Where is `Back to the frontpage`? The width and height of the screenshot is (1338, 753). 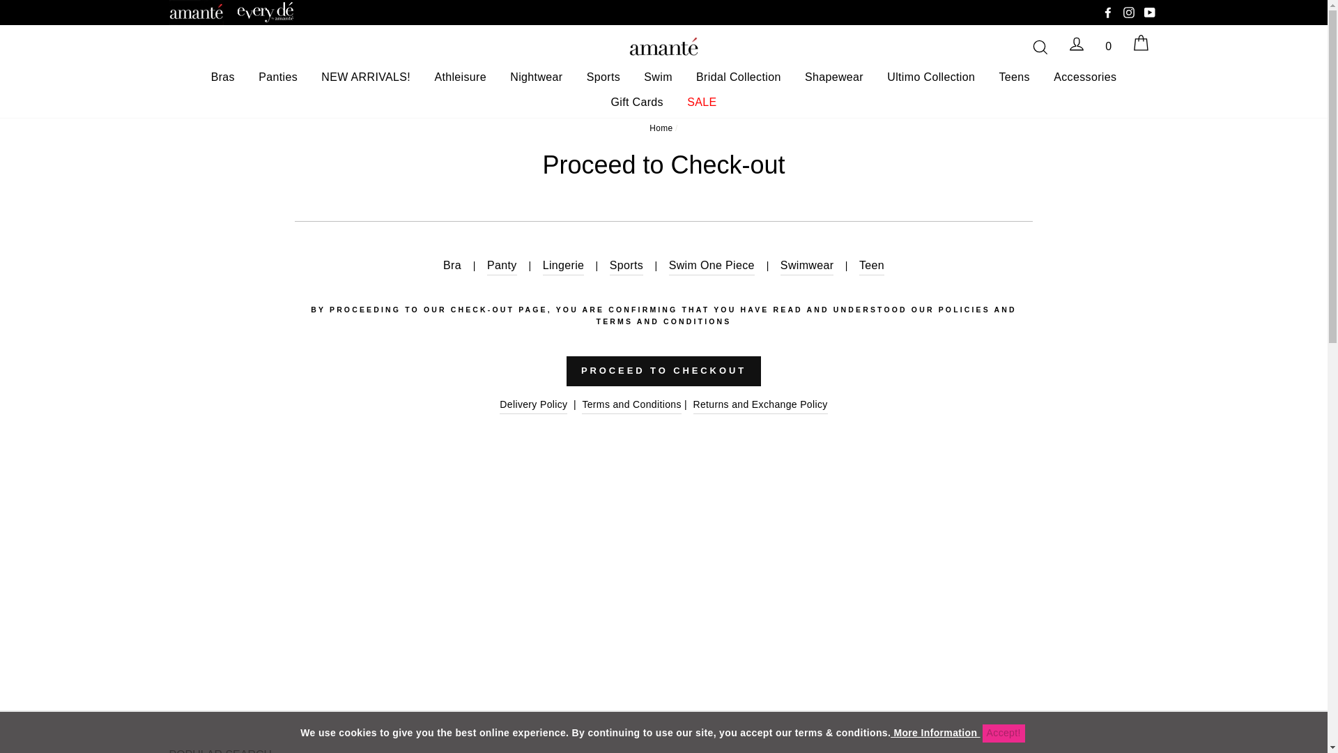
Back to the frontpage is located at coordinates (661, 128).